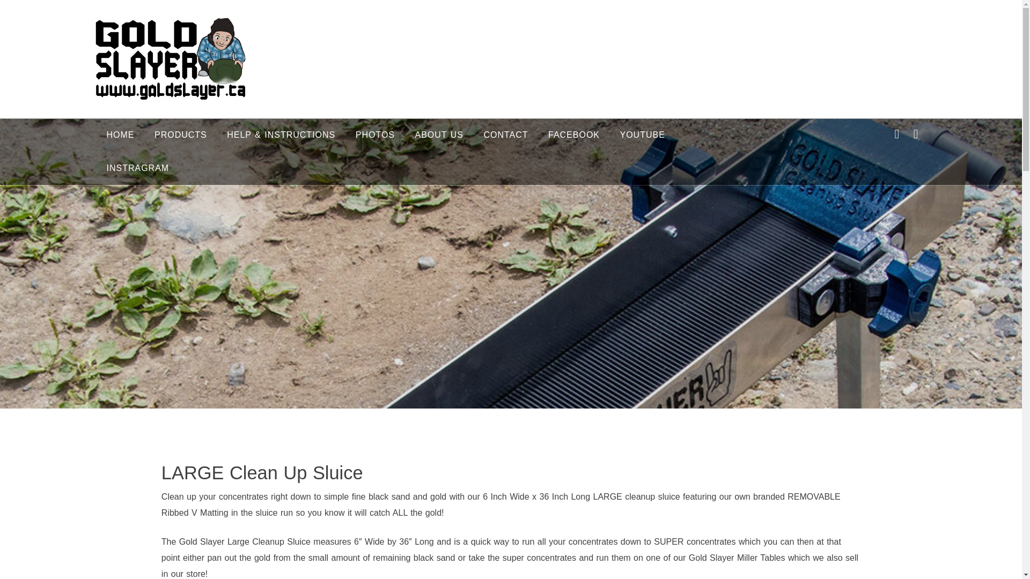  Describe the element at coordinates (439, 135) in the screenshot. I see `ABOUT US` at that location.